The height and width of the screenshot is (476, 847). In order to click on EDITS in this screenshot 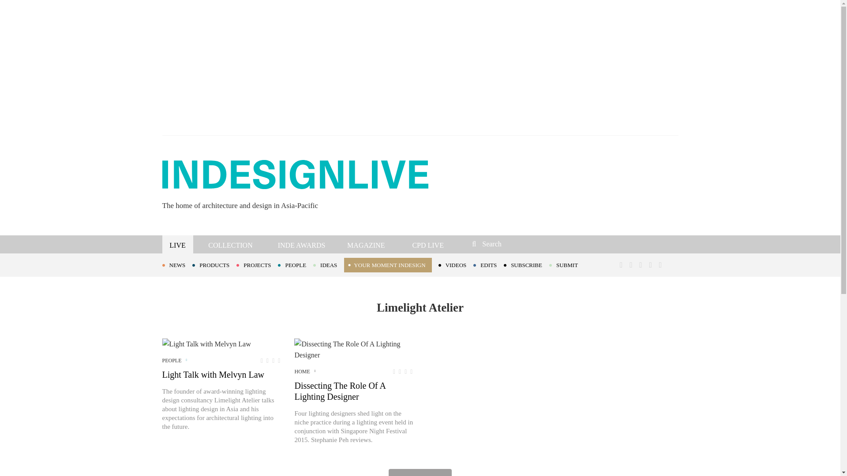, I will do `click(489, 264)`.